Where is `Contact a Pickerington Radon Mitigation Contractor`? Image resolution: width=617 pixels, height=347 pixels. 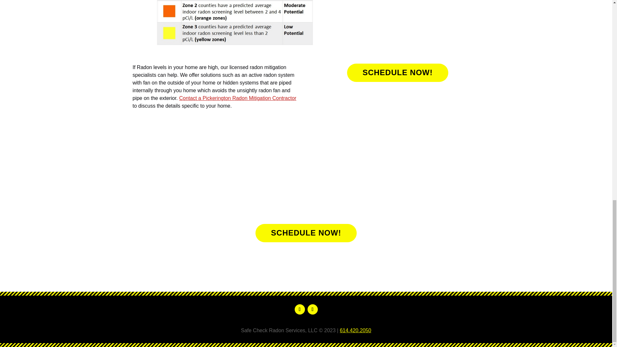
Contact a Pickerington Radon Mitigation Contractor is located at coordinates (237, 98).